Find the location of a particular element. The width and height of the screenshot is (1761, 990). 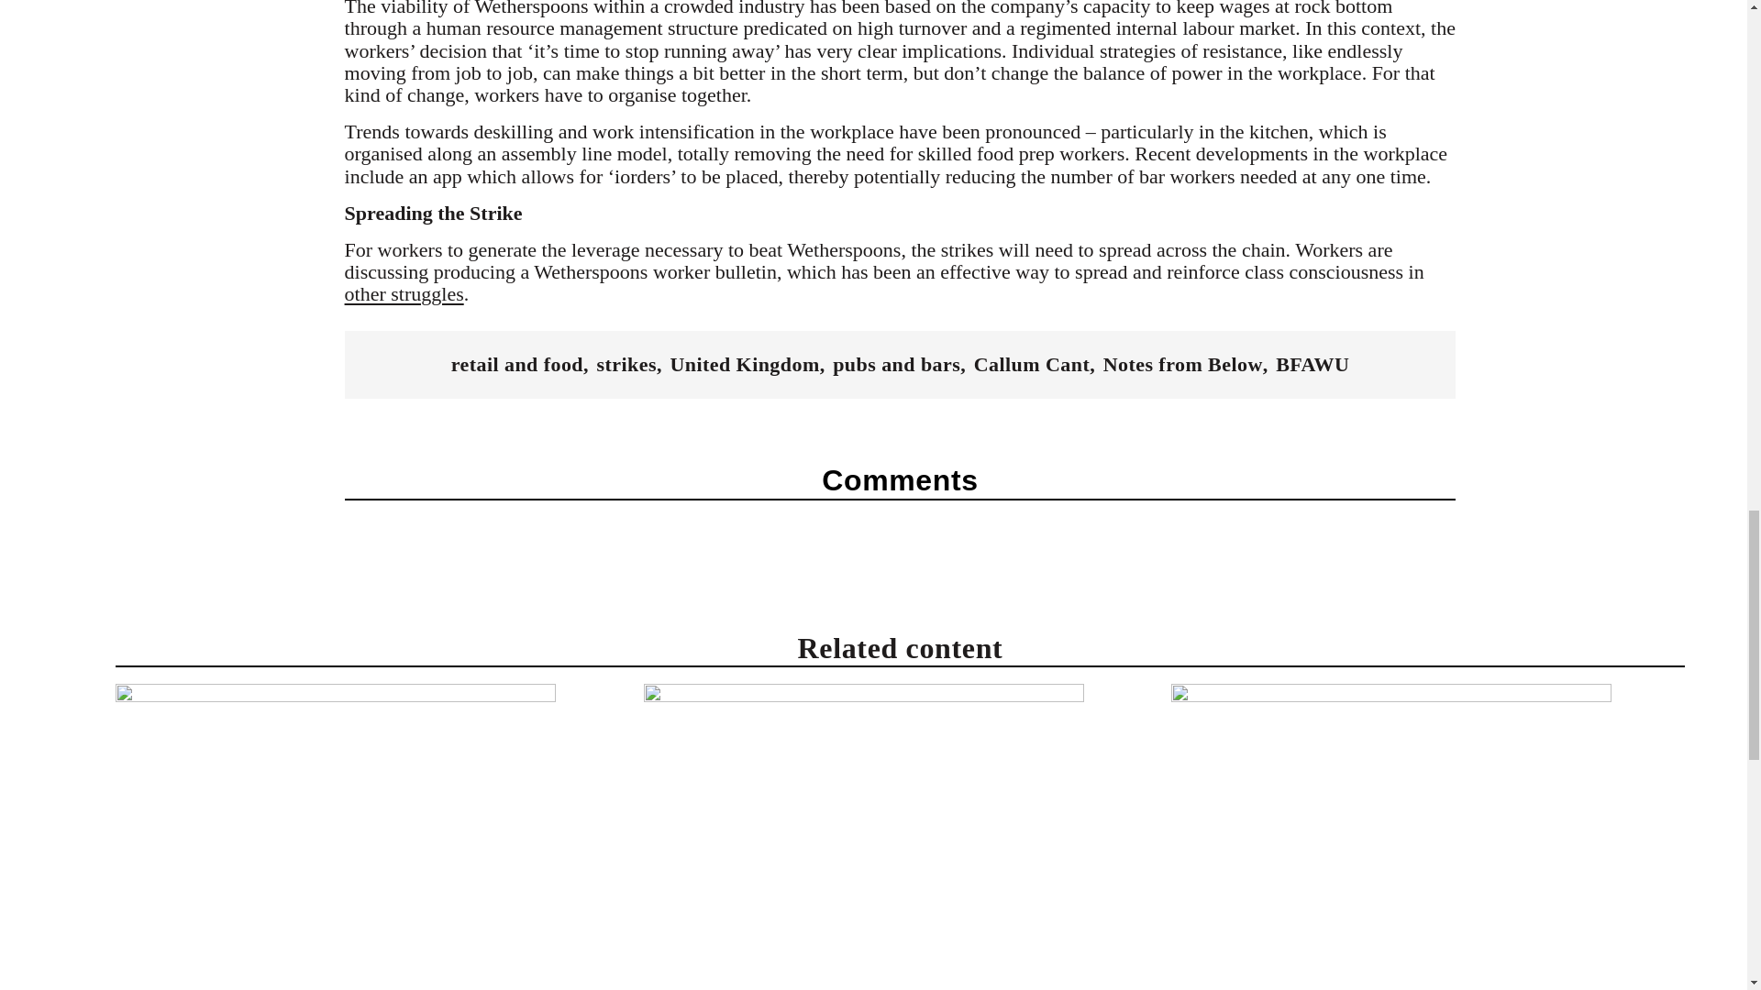

United Kingdom is located at coordinates (743, 365).